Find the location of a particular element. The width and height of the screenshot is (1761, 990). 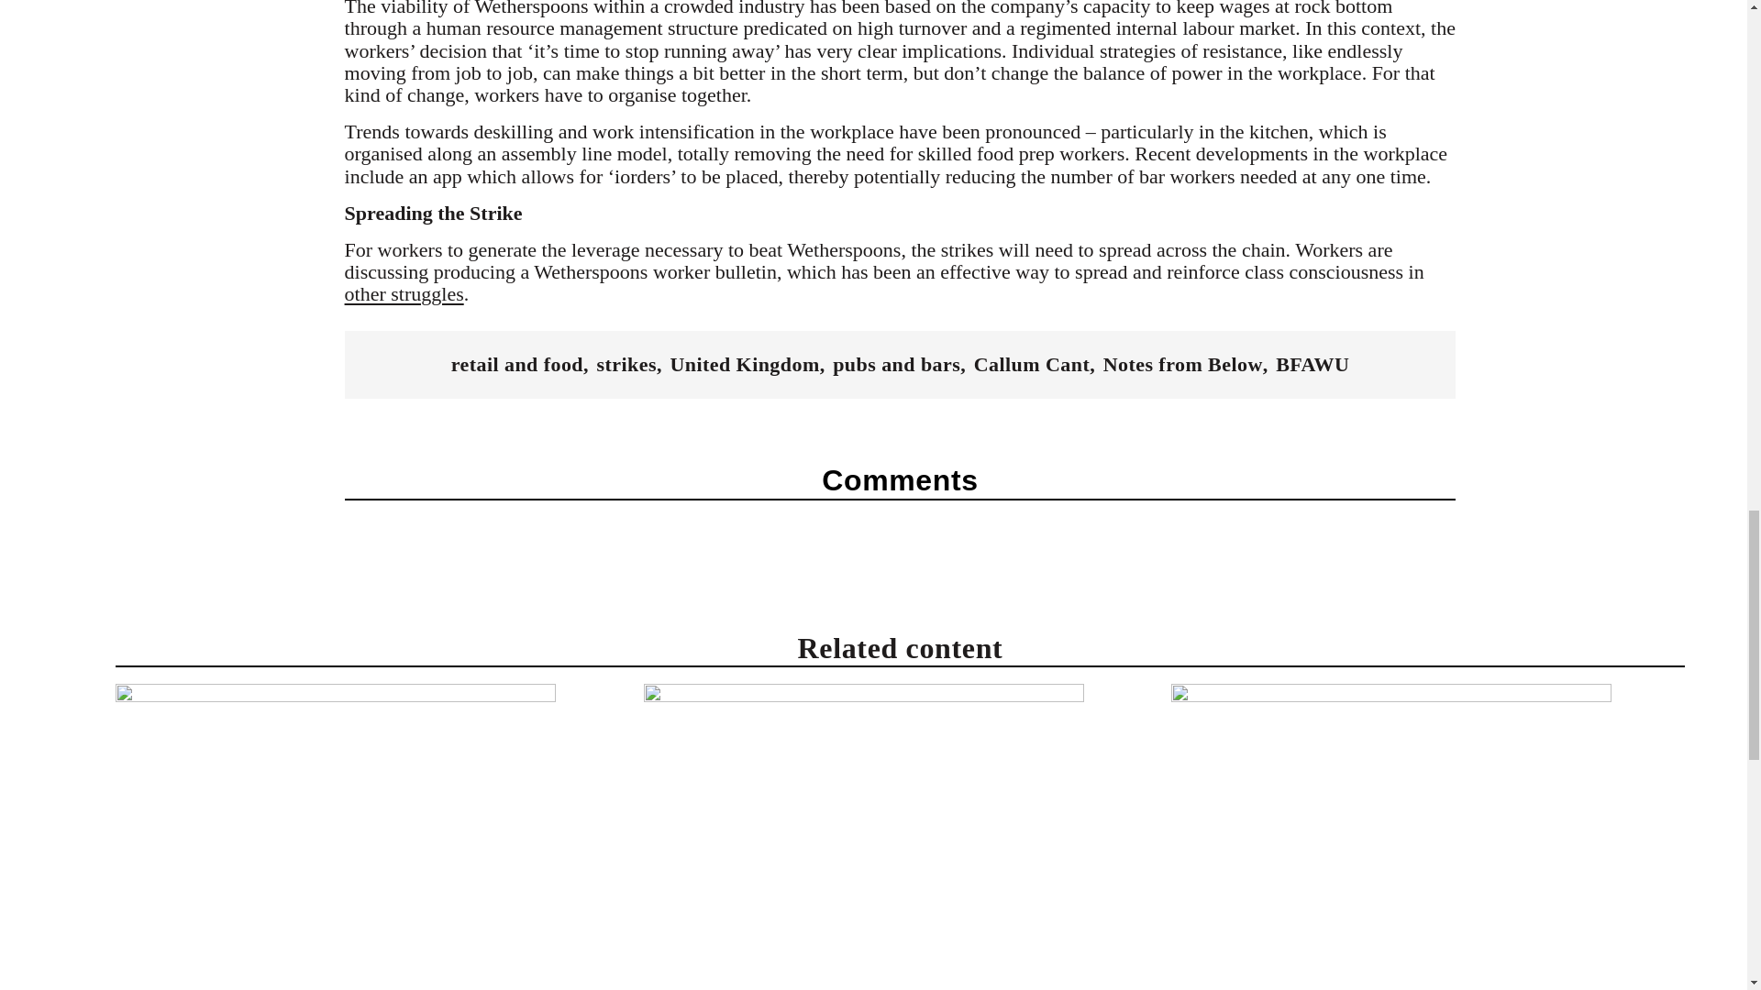

United Kingdom is located at coordinates (743, 365).